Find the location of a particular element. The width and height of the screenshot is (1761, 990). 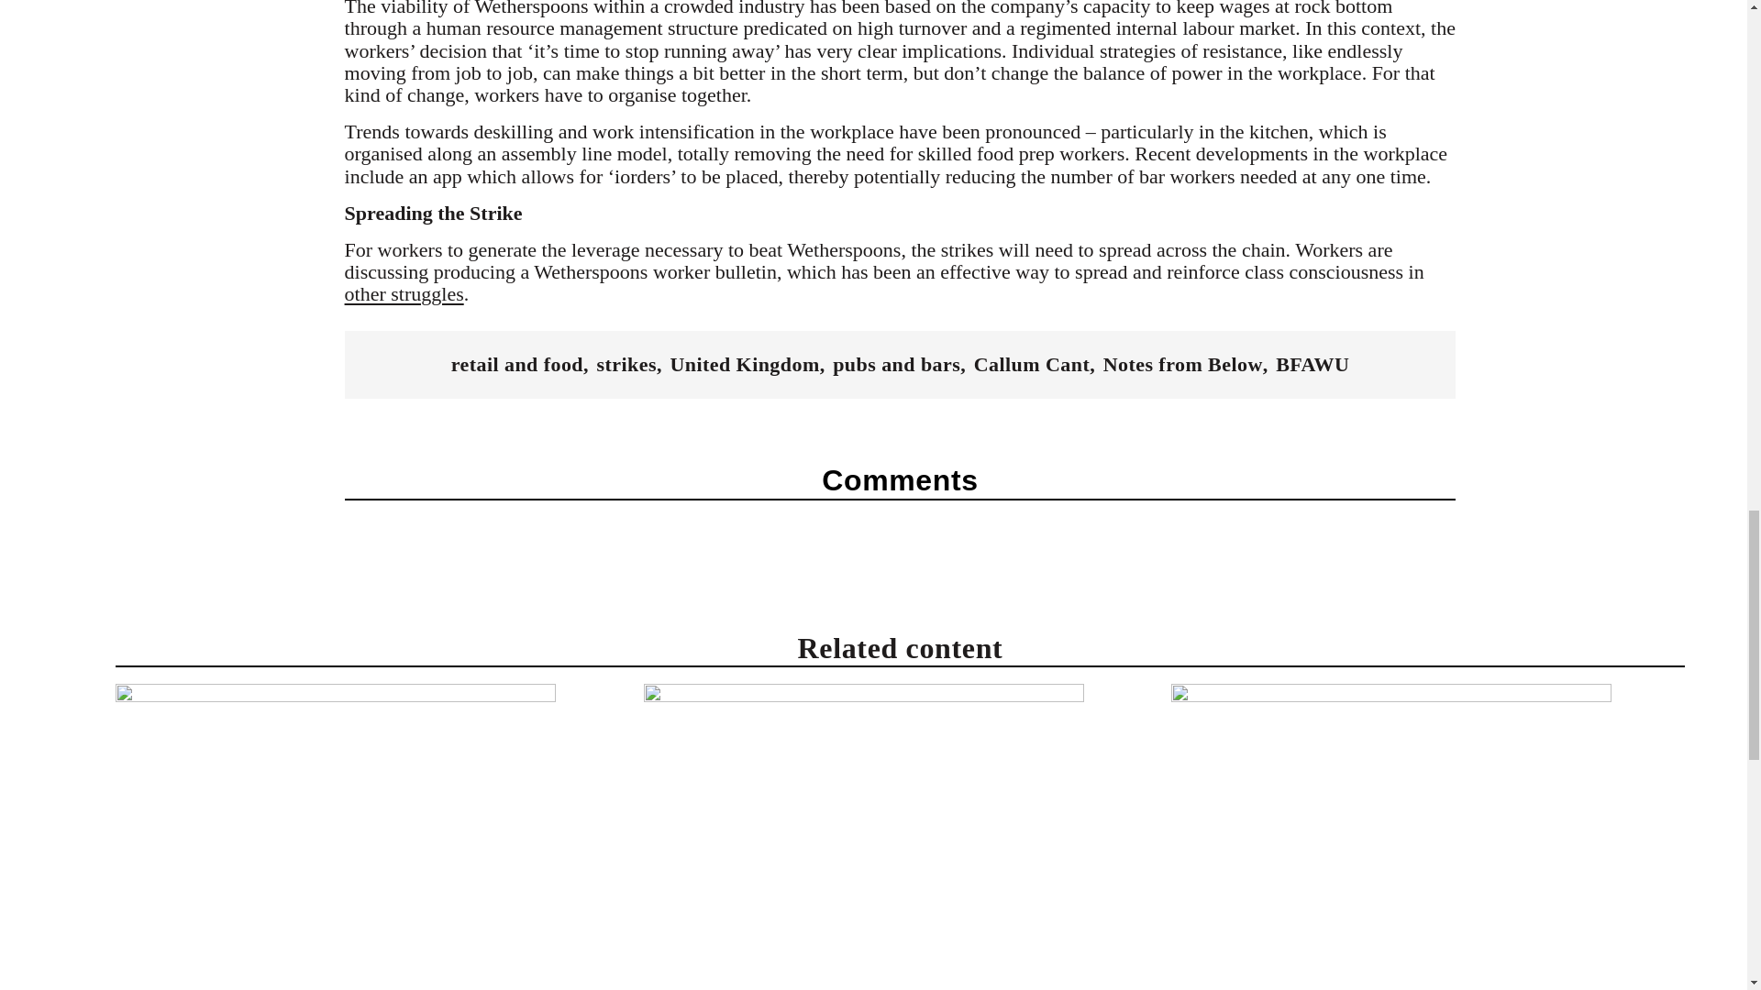

United Kingdom is located at coordinates (743, 365).